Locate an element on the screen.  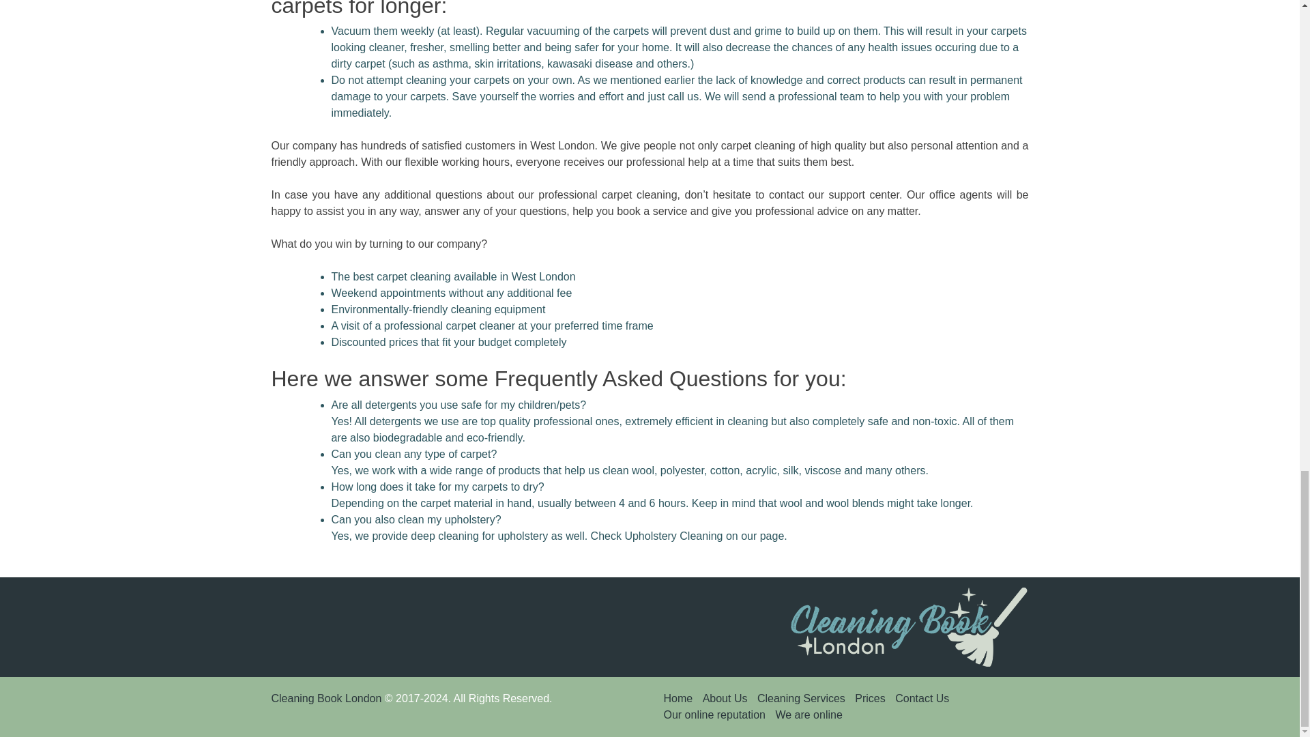
About Us is located at coordinates (725, 699).